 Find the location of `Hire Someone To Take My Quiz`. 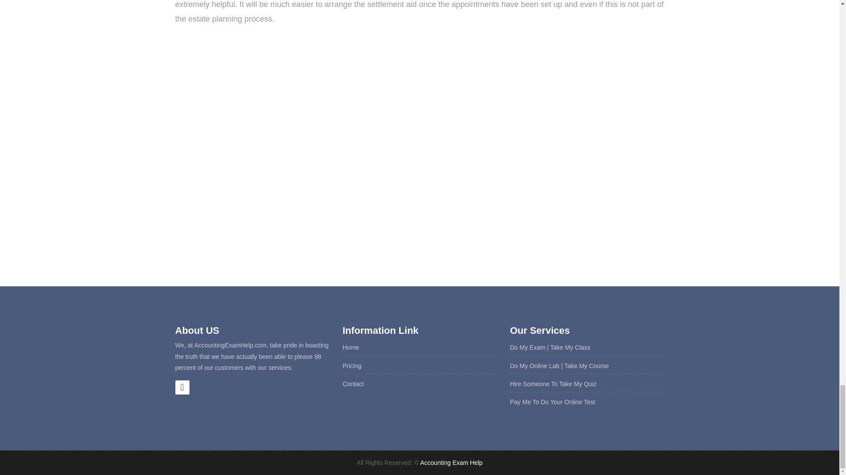

Hire Someone To Take My Quiz is located at coordinates (553, 384).